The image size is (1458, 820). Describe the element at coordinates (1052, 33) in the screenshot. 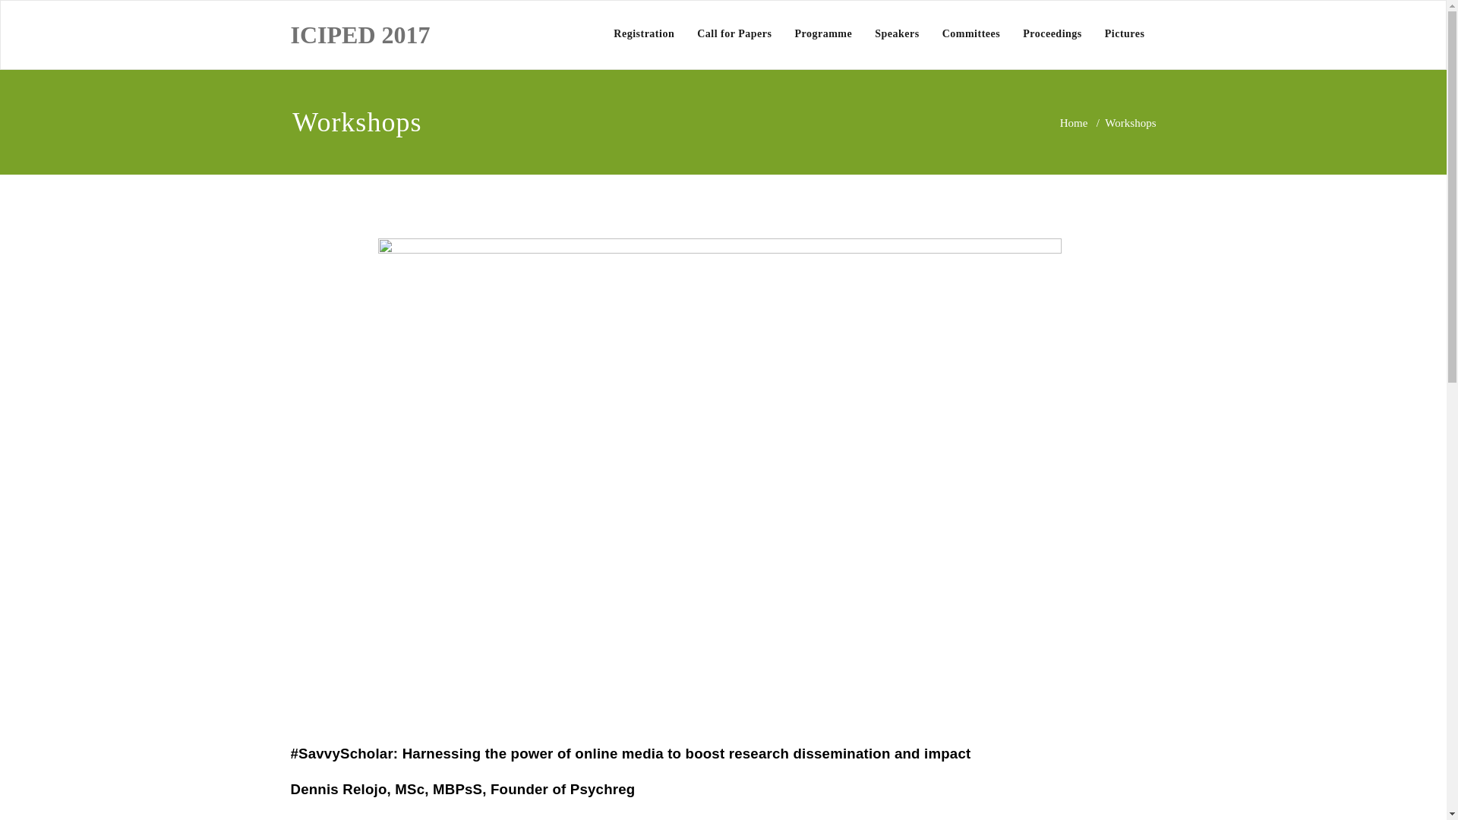

I see `Proceedings` at that location.